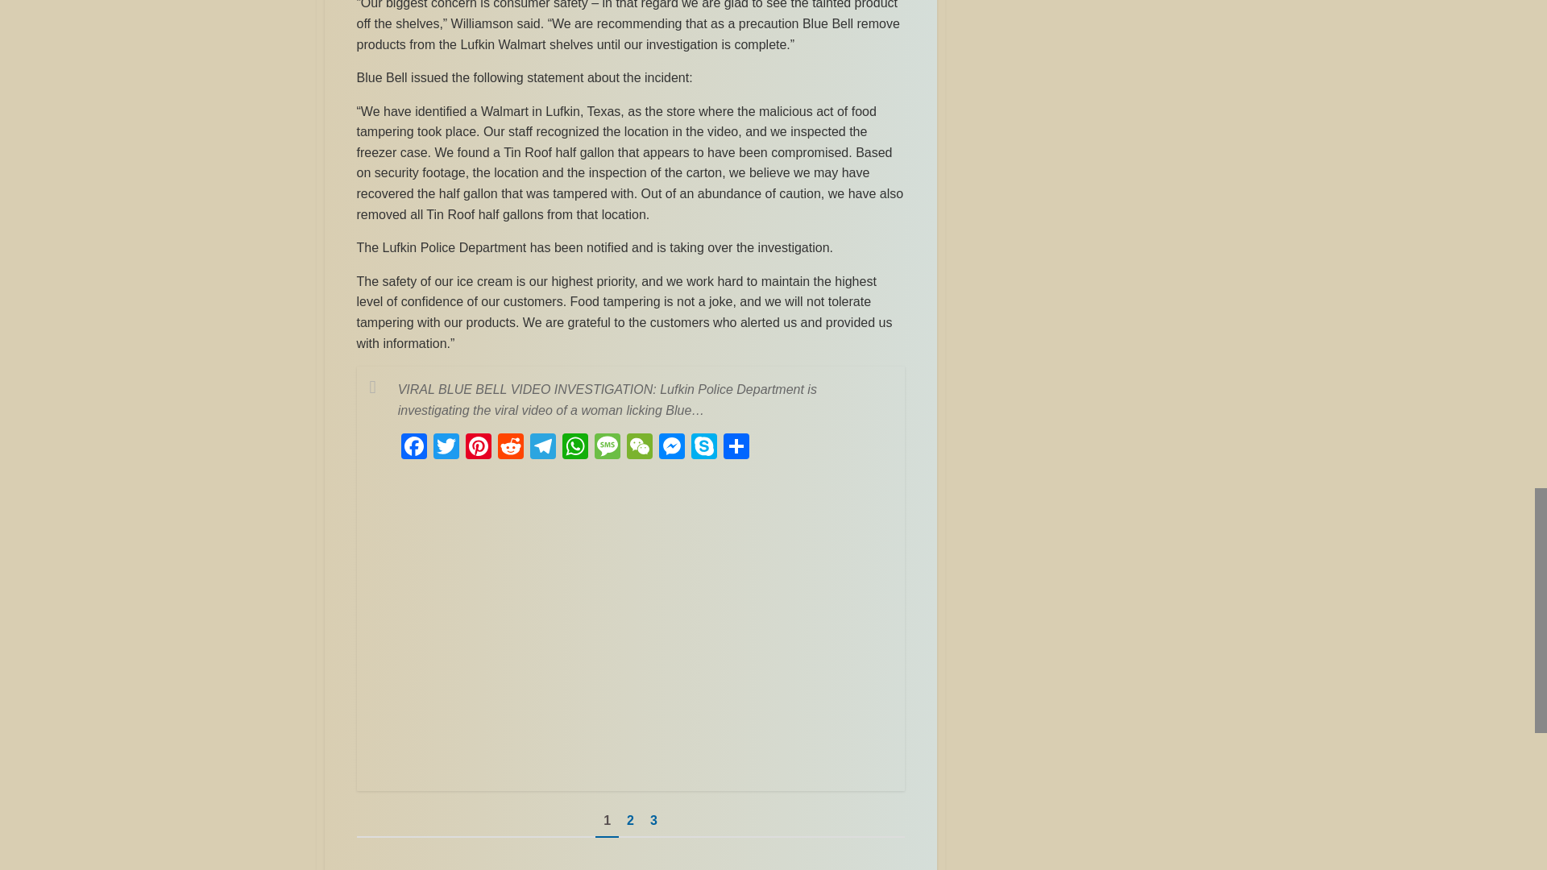 This screenshot has height=870, width=1547. What do you see at coordinates (574, 448) in the screenshot?
I see `WhatsApp` at bounding box center [574, 448].